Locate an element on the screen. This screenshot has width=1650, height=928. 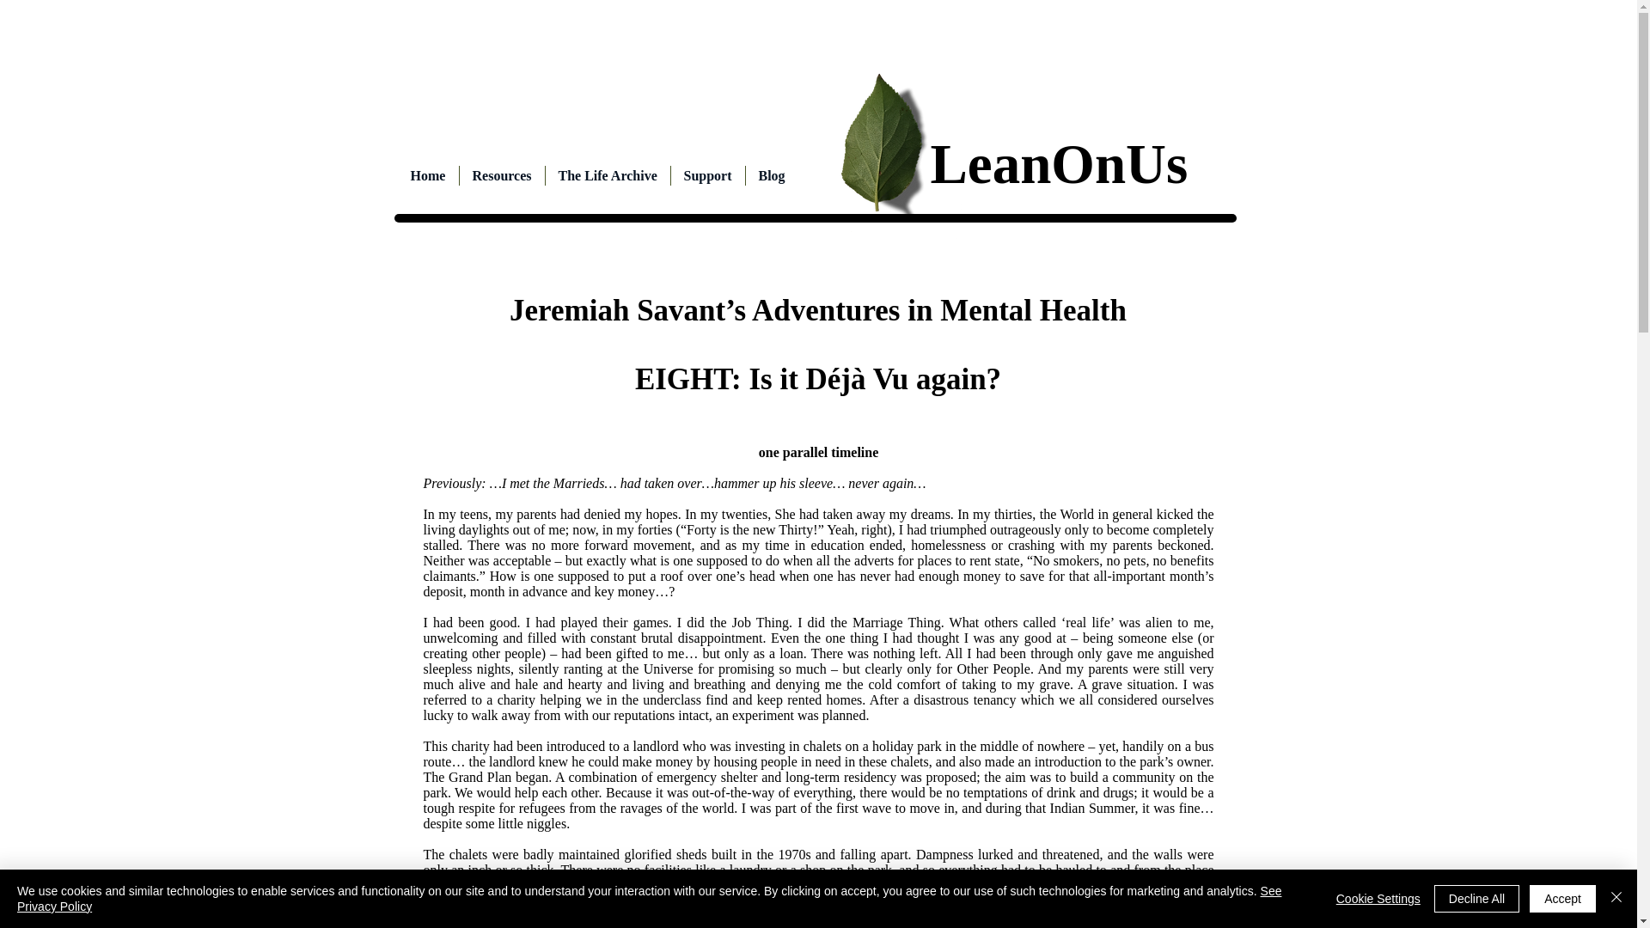
See Privacy Policy is located at coordinates (649, 899).